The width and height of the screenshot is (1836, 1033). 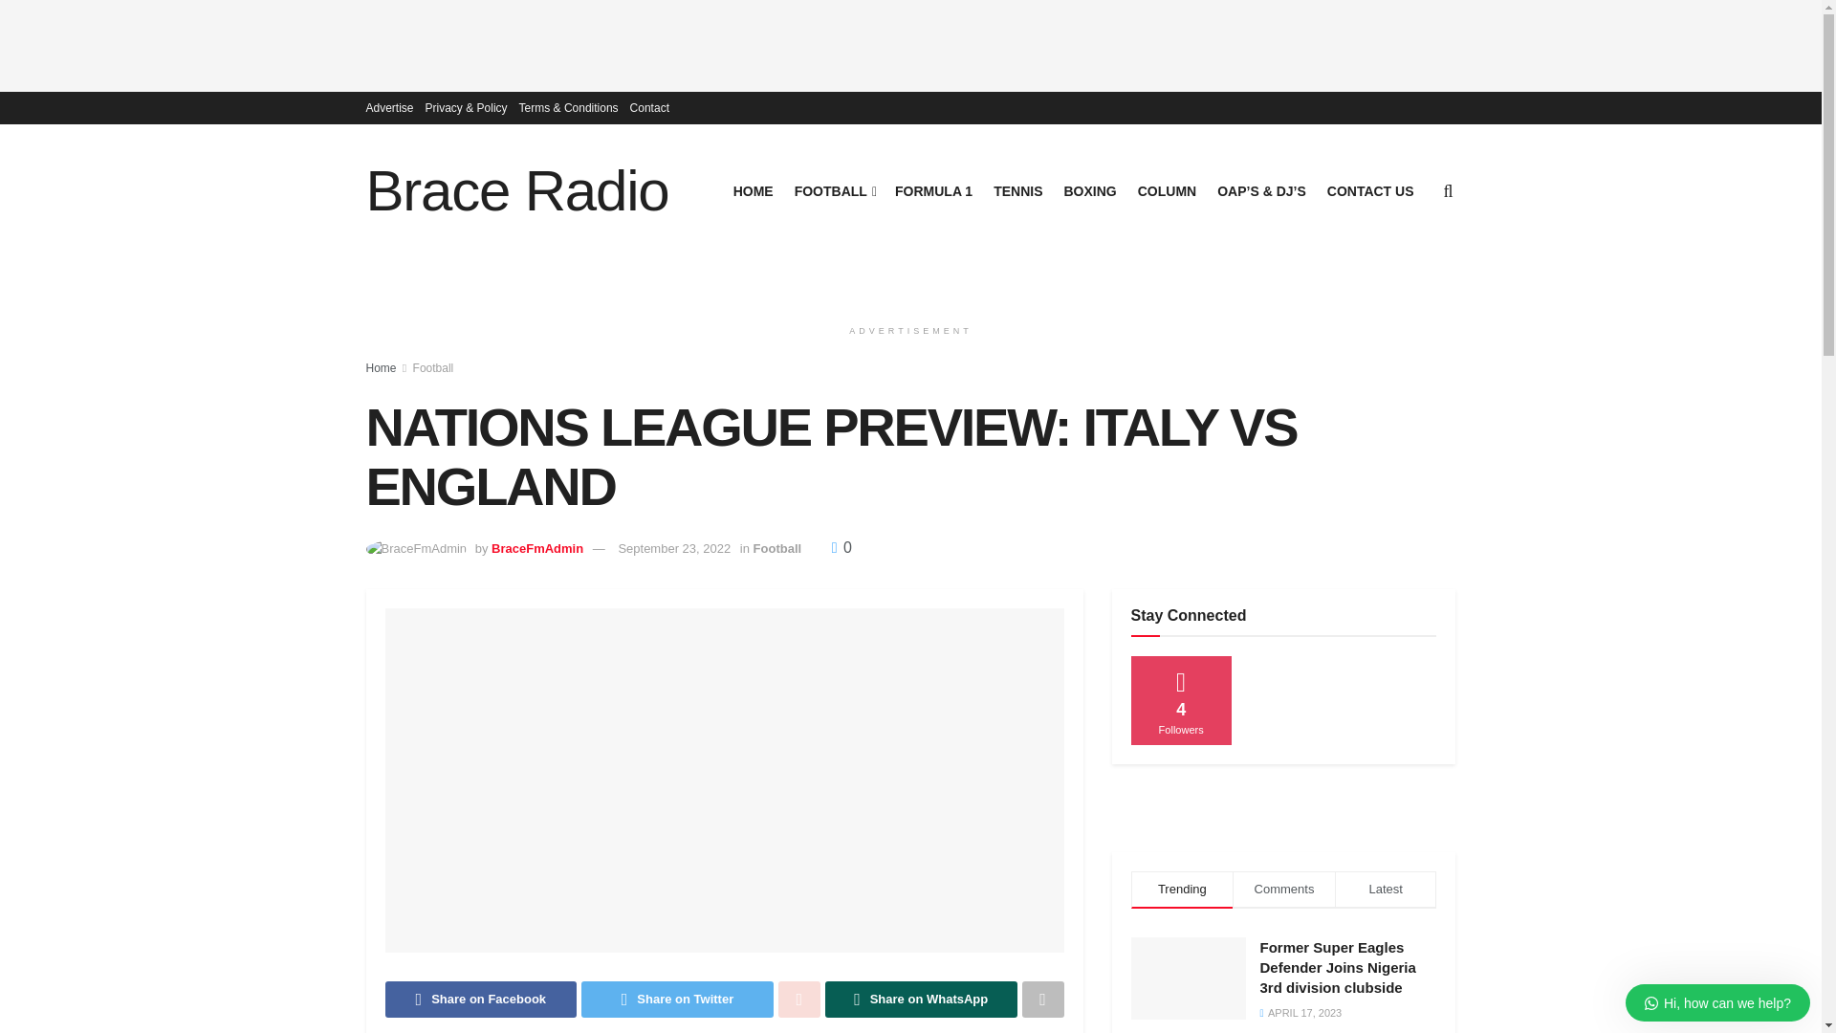 What do you see at coordinates (834, 190) in the screenshot?
I see `FOOTBALL` at bounding box center [834, 190].